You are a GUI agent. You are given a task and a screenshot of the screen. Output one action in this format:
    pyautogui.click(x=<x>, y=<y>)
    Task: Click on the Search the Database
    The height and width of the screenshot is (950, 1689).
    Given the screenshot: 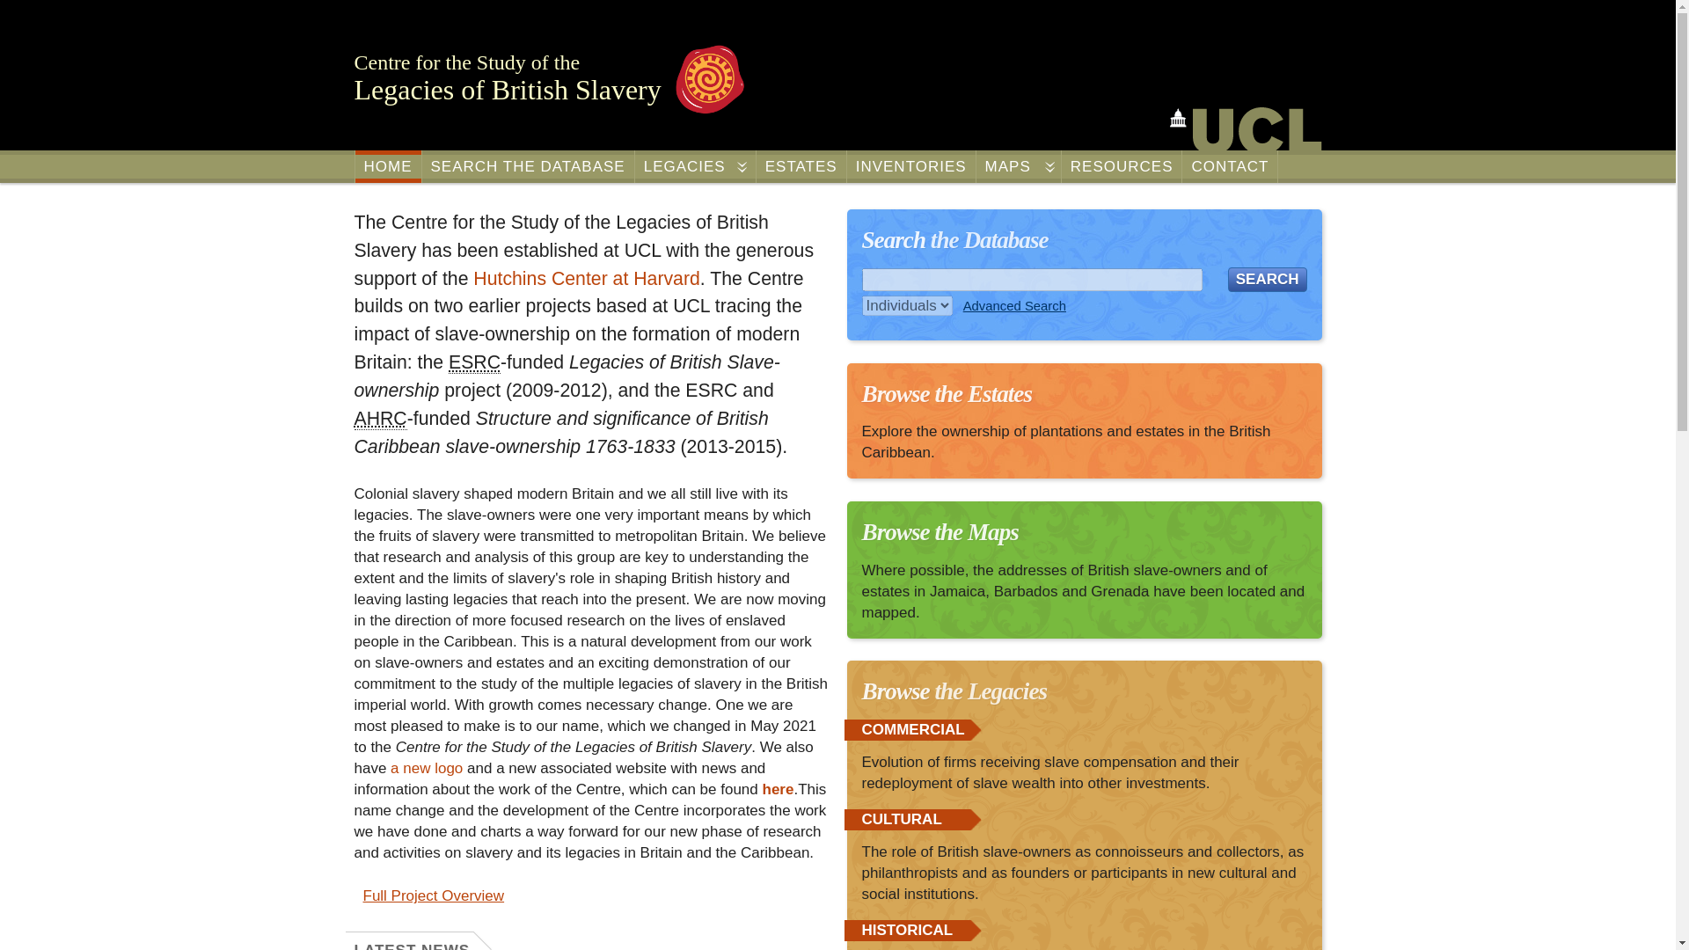 What is the action you would take?
    pyautogui.click(x=955, y=240)
    